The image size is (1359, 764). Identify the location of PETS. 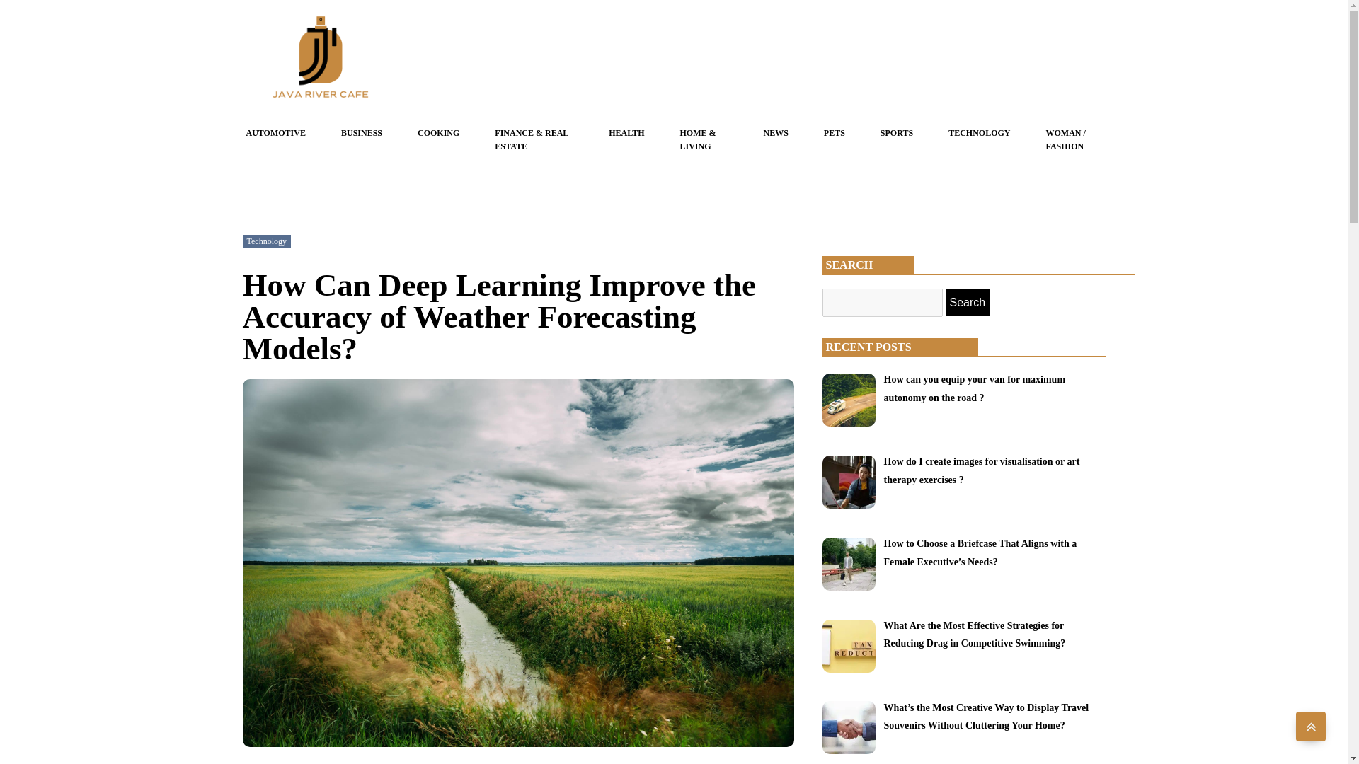
(834, 133).